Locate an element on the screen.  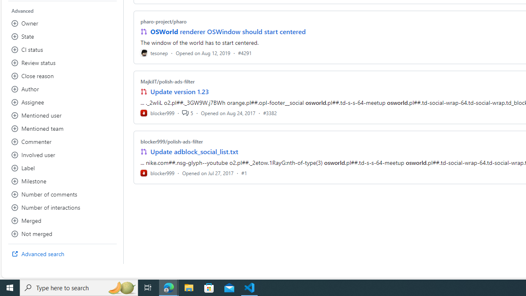
blocker999 is located at coordinates (157, 173).